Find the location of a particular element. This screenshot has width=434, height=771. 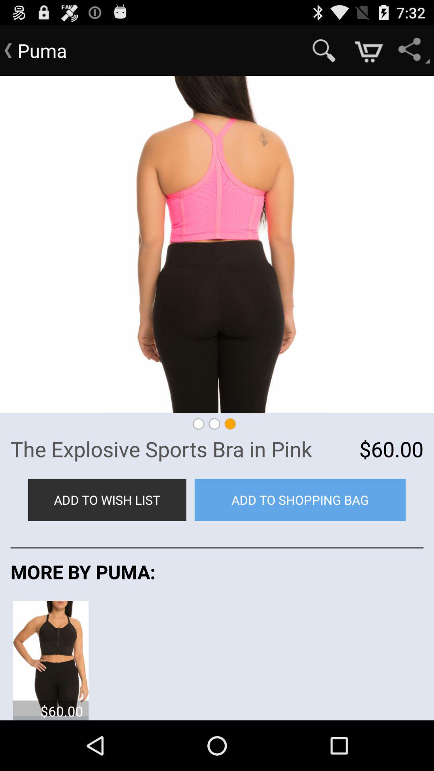

turn off the icon below the more by puma: item is located at coordinates (51, 658).